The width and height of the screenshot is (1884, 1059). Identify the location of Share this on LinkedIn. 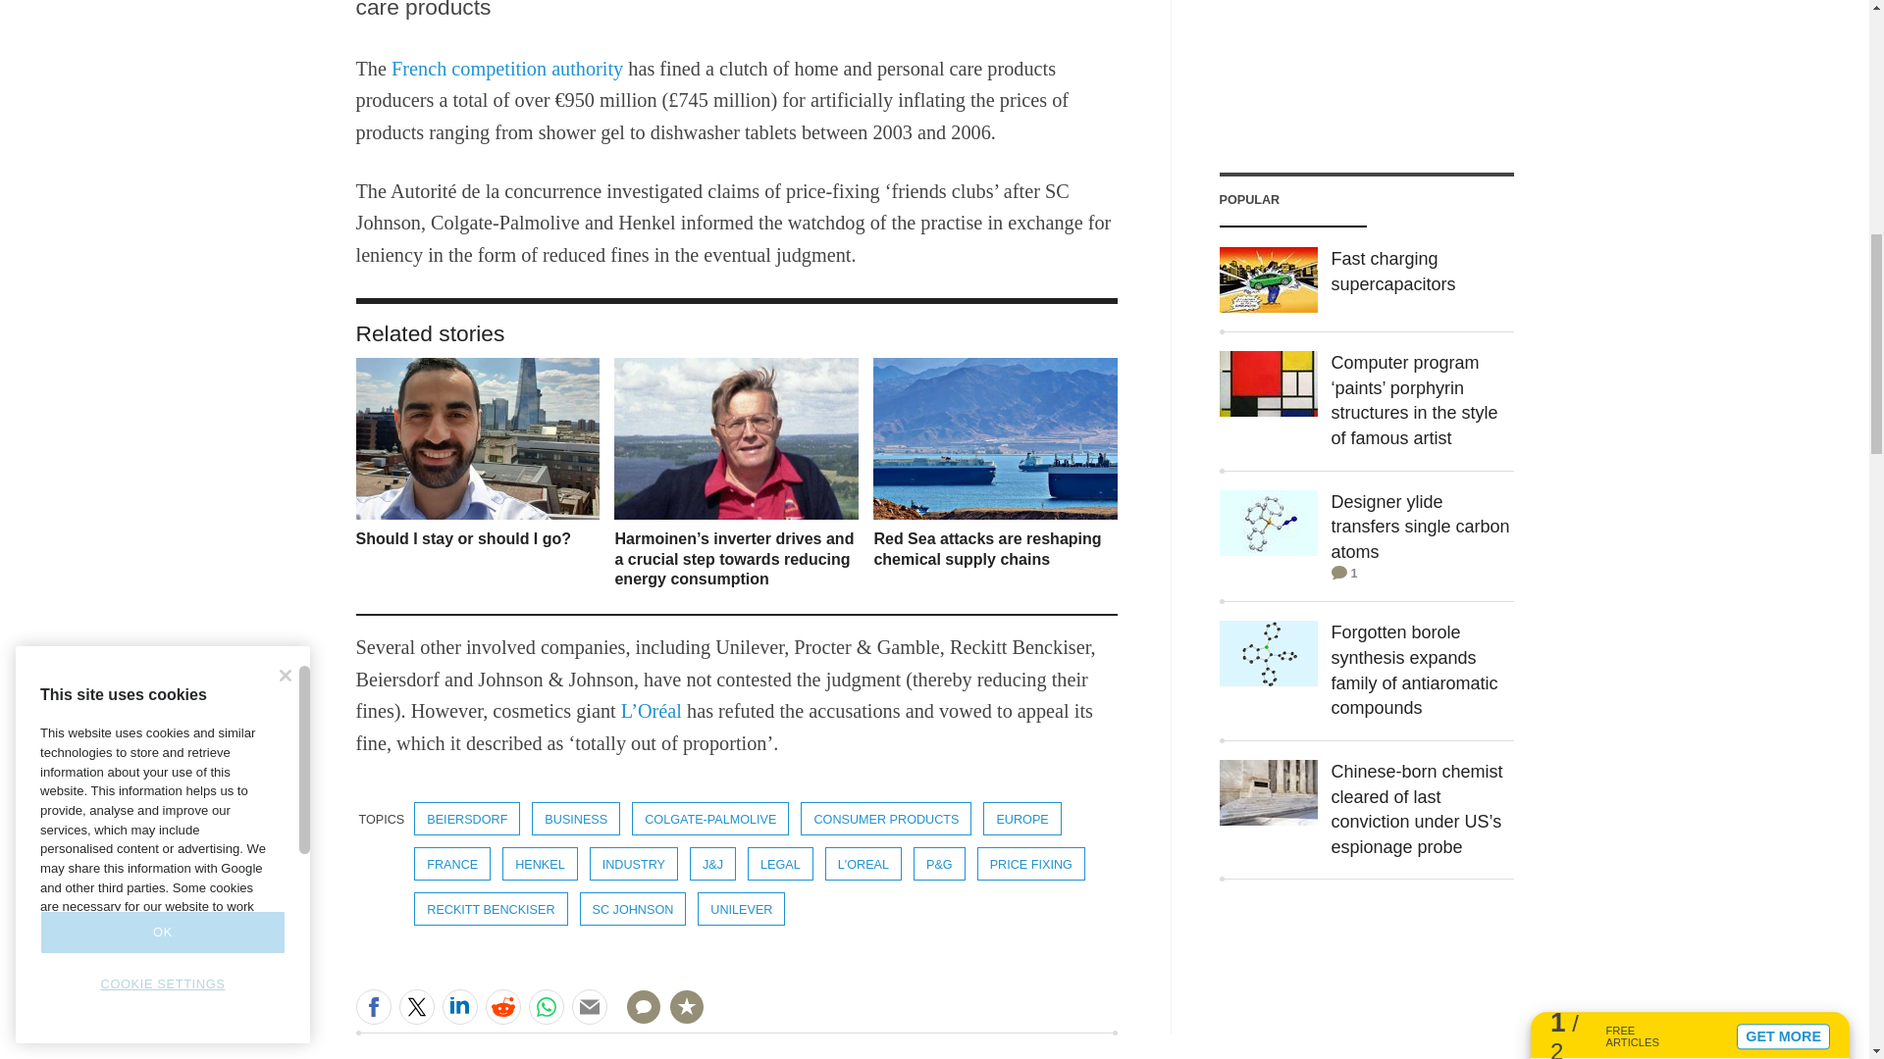
(458, 1006).